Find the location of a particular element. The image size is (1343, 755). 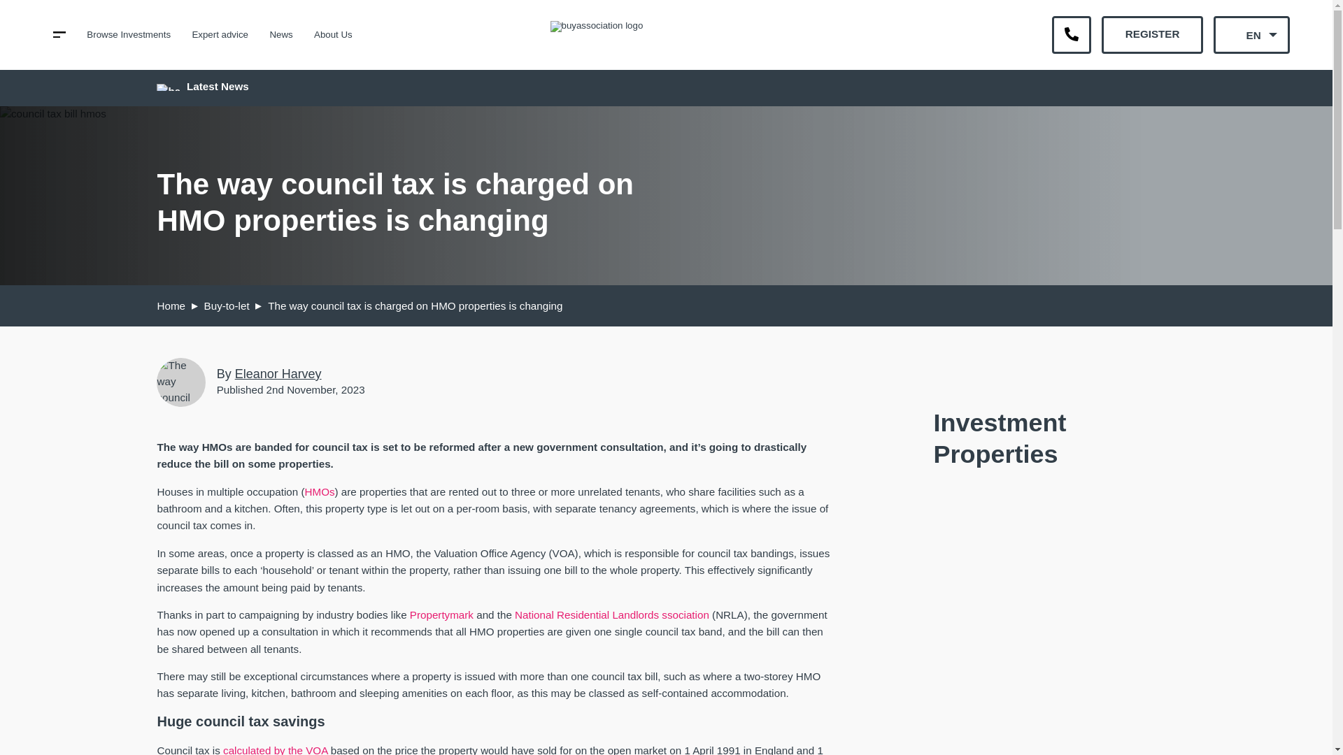

calculated by the VOA is located at coordinates (275, 749).